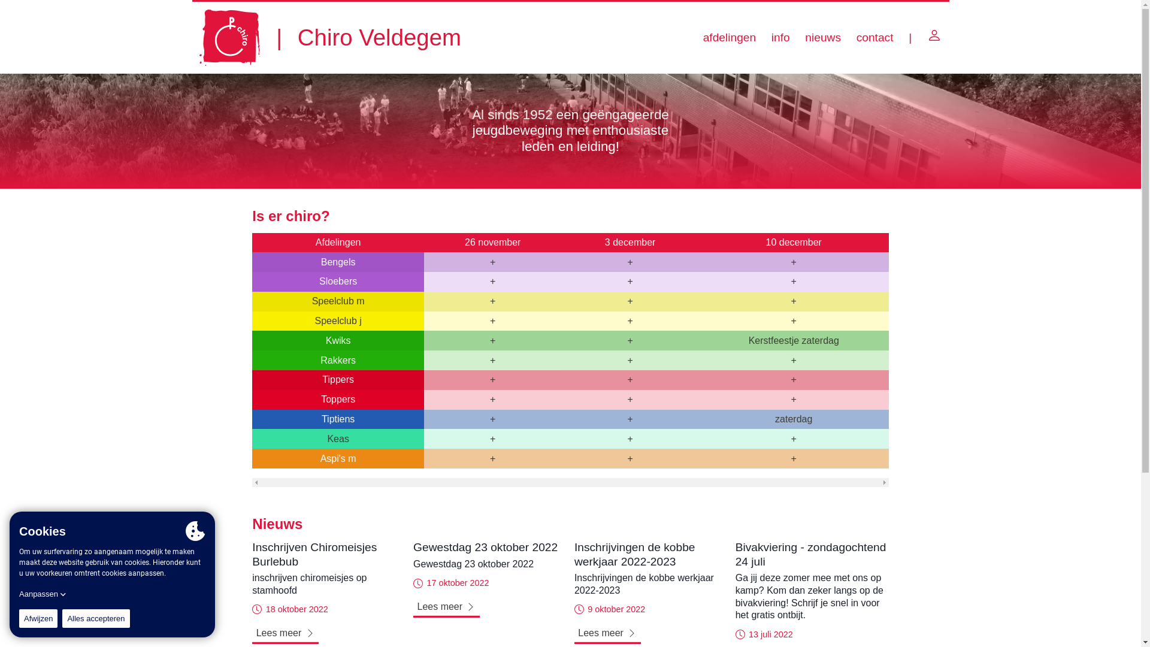 The height and width of the screenshot is (647, 1150). I want to click on Speelclub j, so click(338, 321).